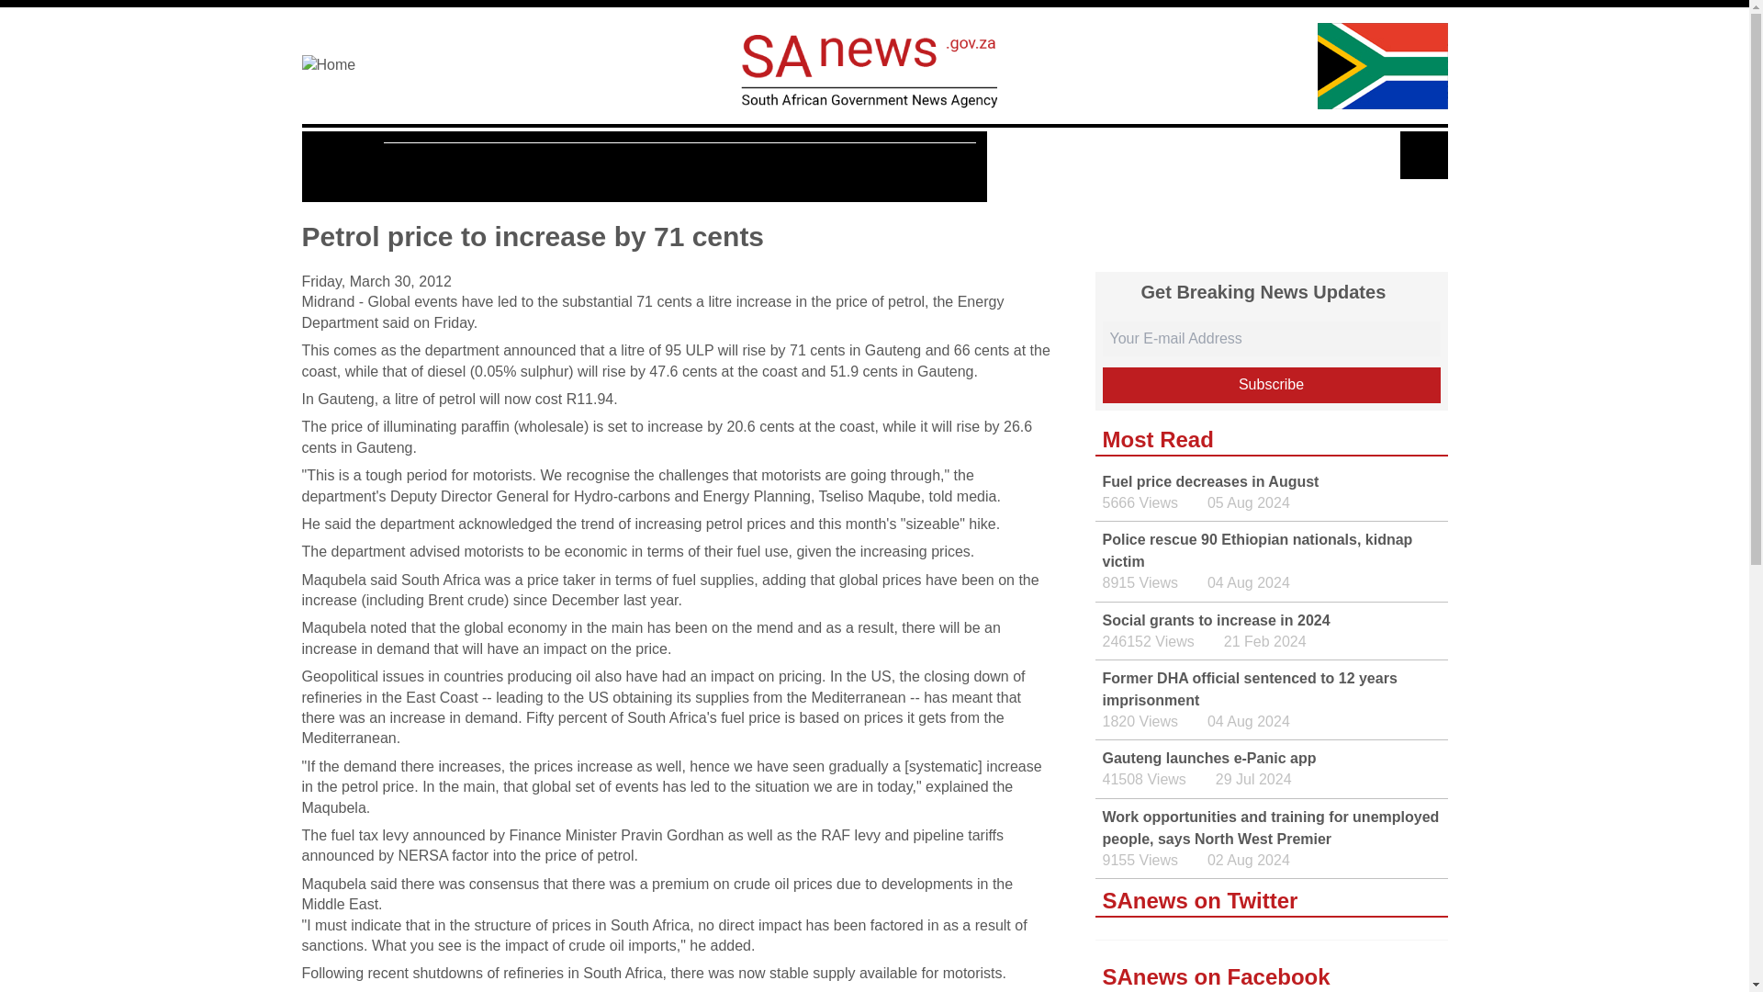  I want to click on Fuel price decreases in August, so click(1210, 481).